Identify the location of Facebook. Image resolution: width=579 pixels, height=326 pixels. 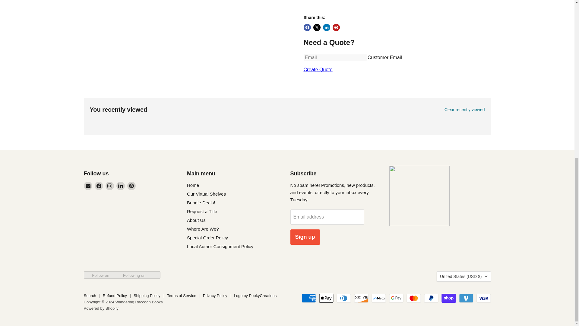
(99, 186).